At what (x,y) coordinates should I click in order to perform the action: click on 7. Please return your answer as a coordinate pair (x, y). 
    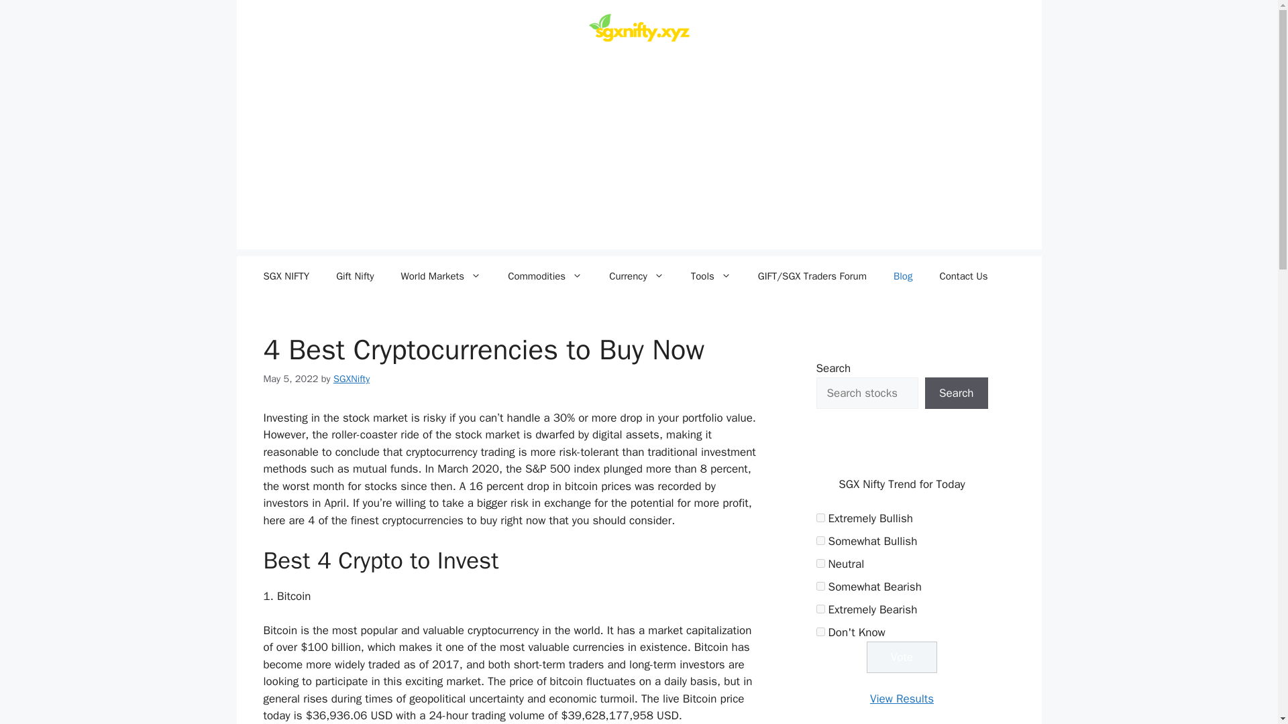
    Looking at the image, I should click on (820, 540).